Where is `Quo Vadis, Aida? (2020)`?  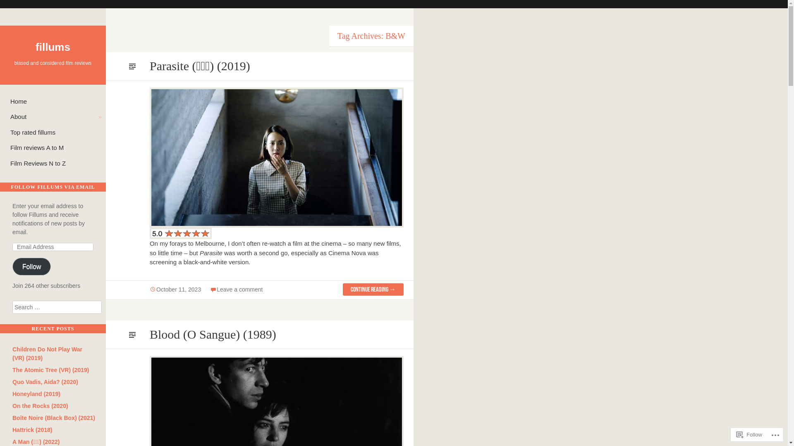 Quo Vadis, Aida? (2020) is located at coordinates (45, 382).